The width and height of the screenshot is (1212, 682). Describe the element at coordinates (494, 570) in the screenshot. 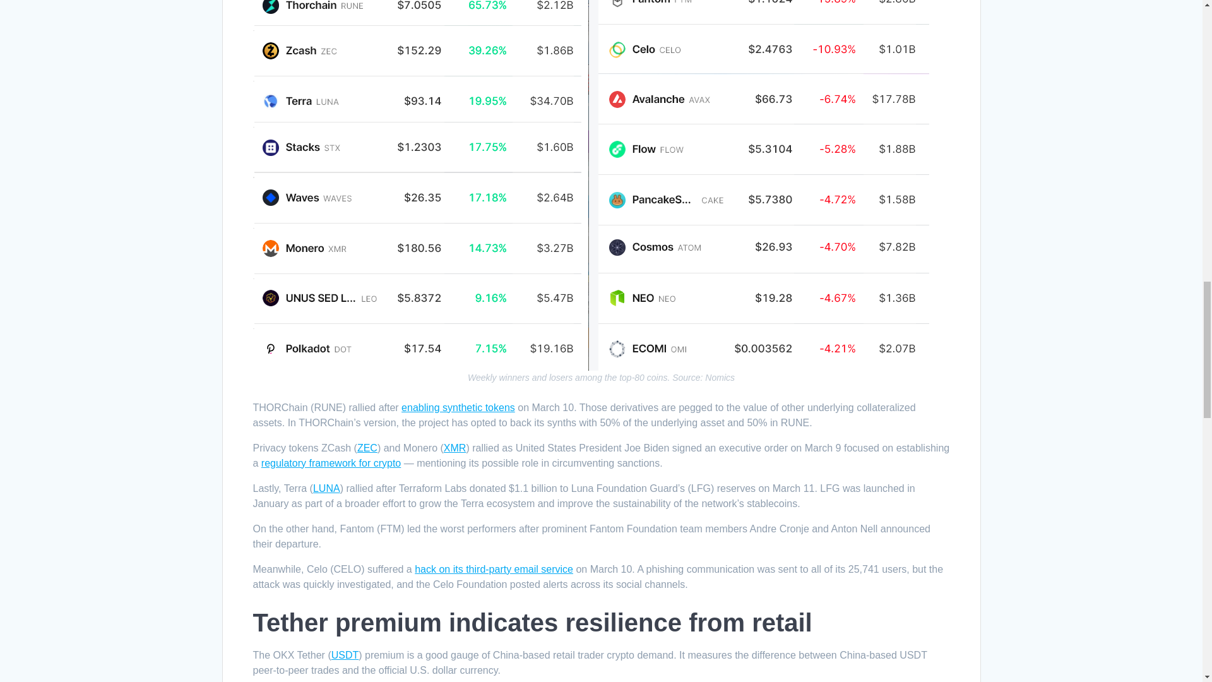

I see `hack on its third-party email service` at that location.